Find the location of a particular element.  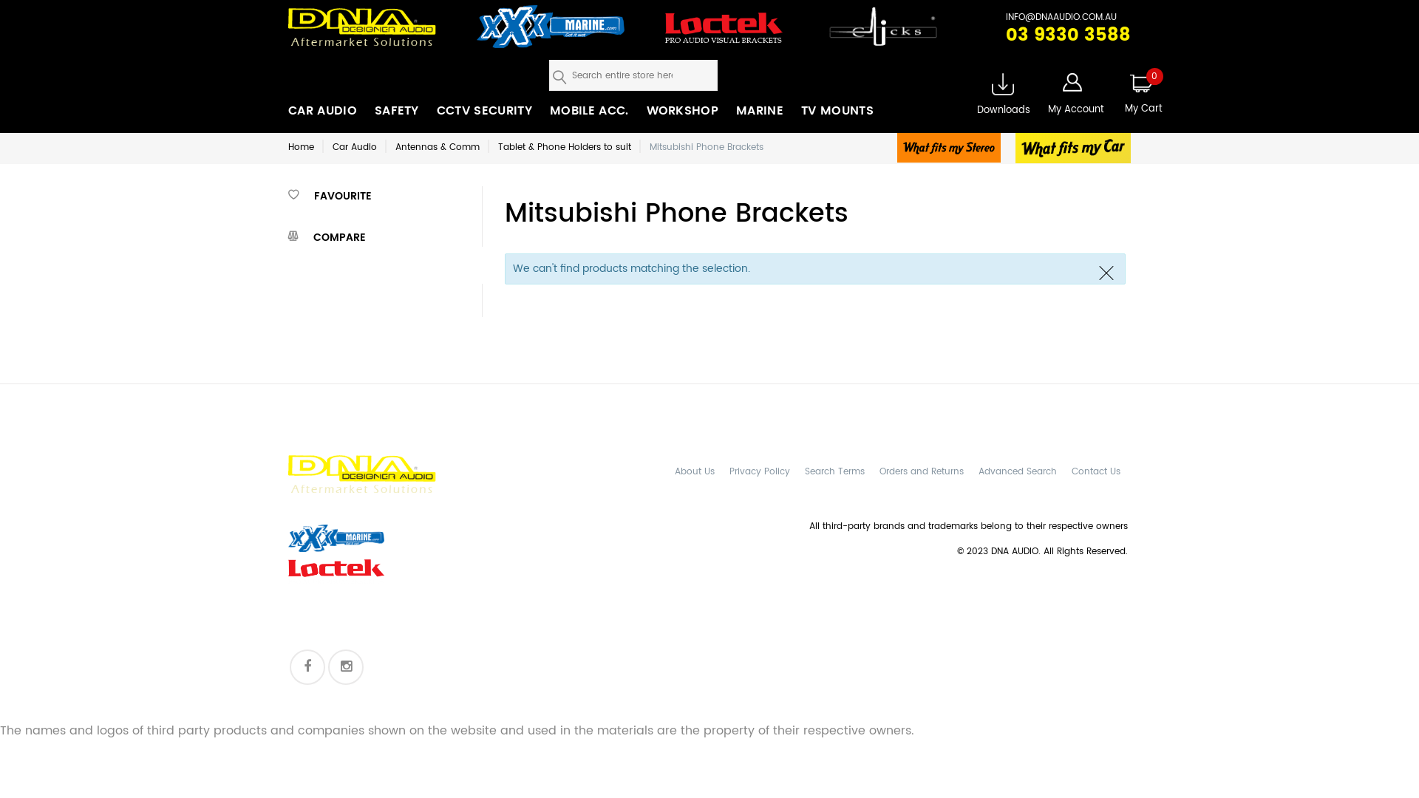

loctek is located at coordinates (421, 572).